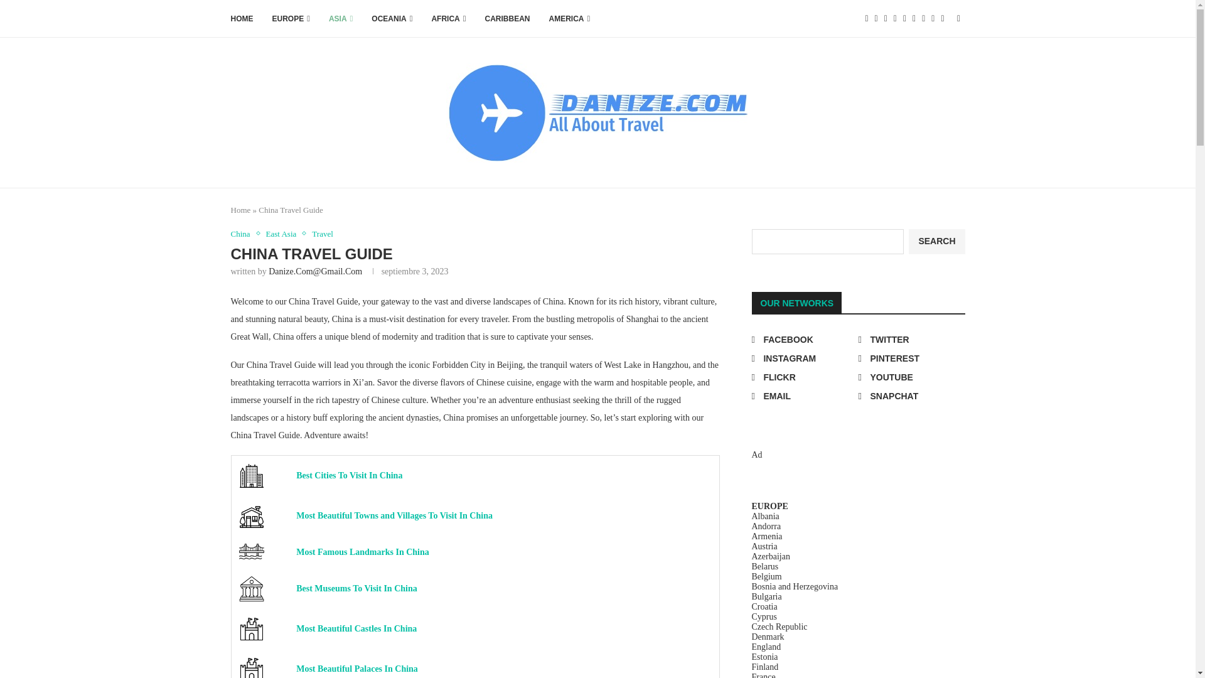 The width and height of the screenshot is (1205, 678). What do you see at coordinates (291, 19) in the screenshot?
I see `EUROPE` at bounding box center [291, 19].